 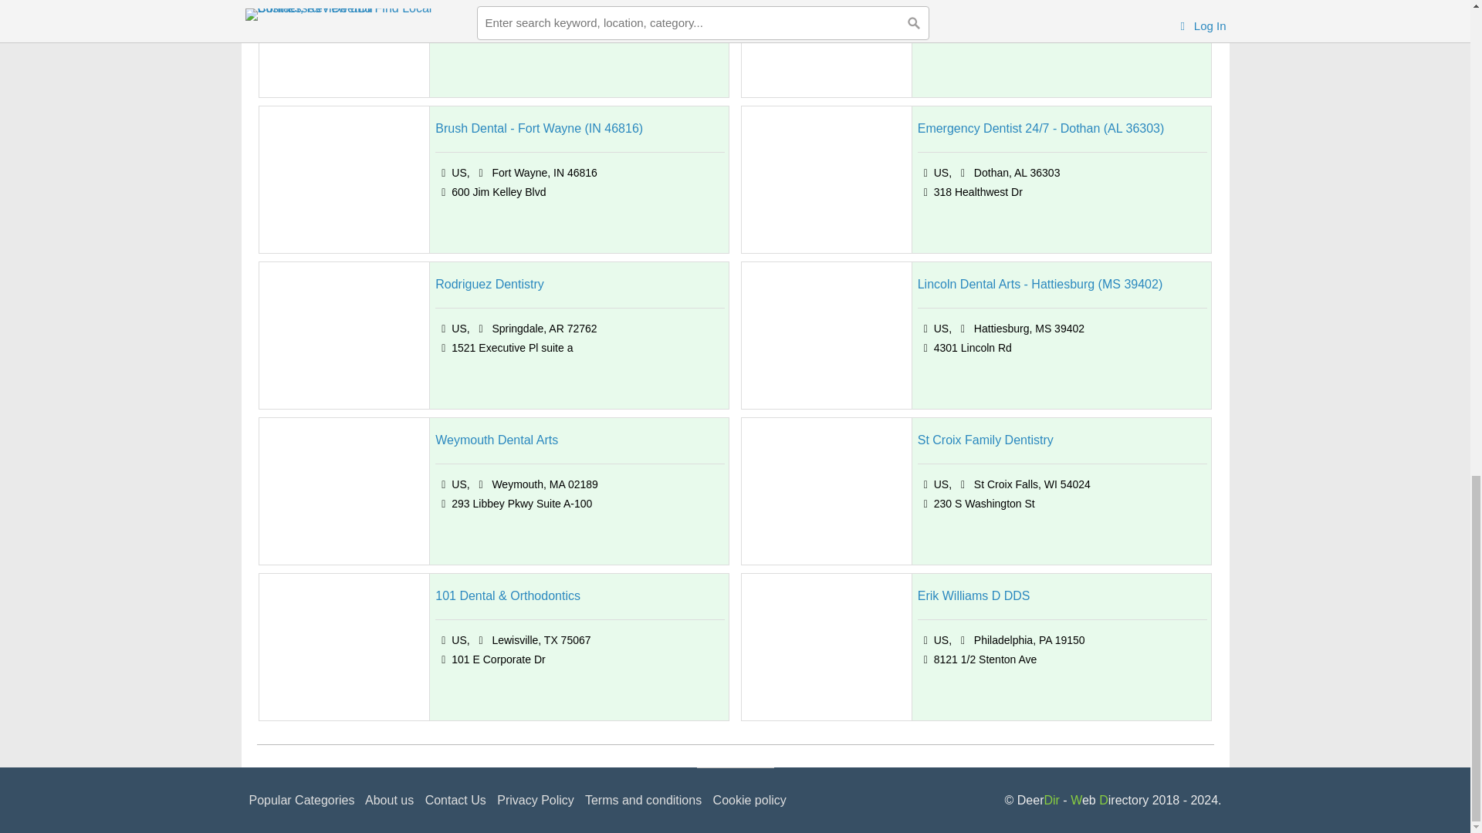 I want to click on Erik Williams D DDS, so click(x=973, y=596).